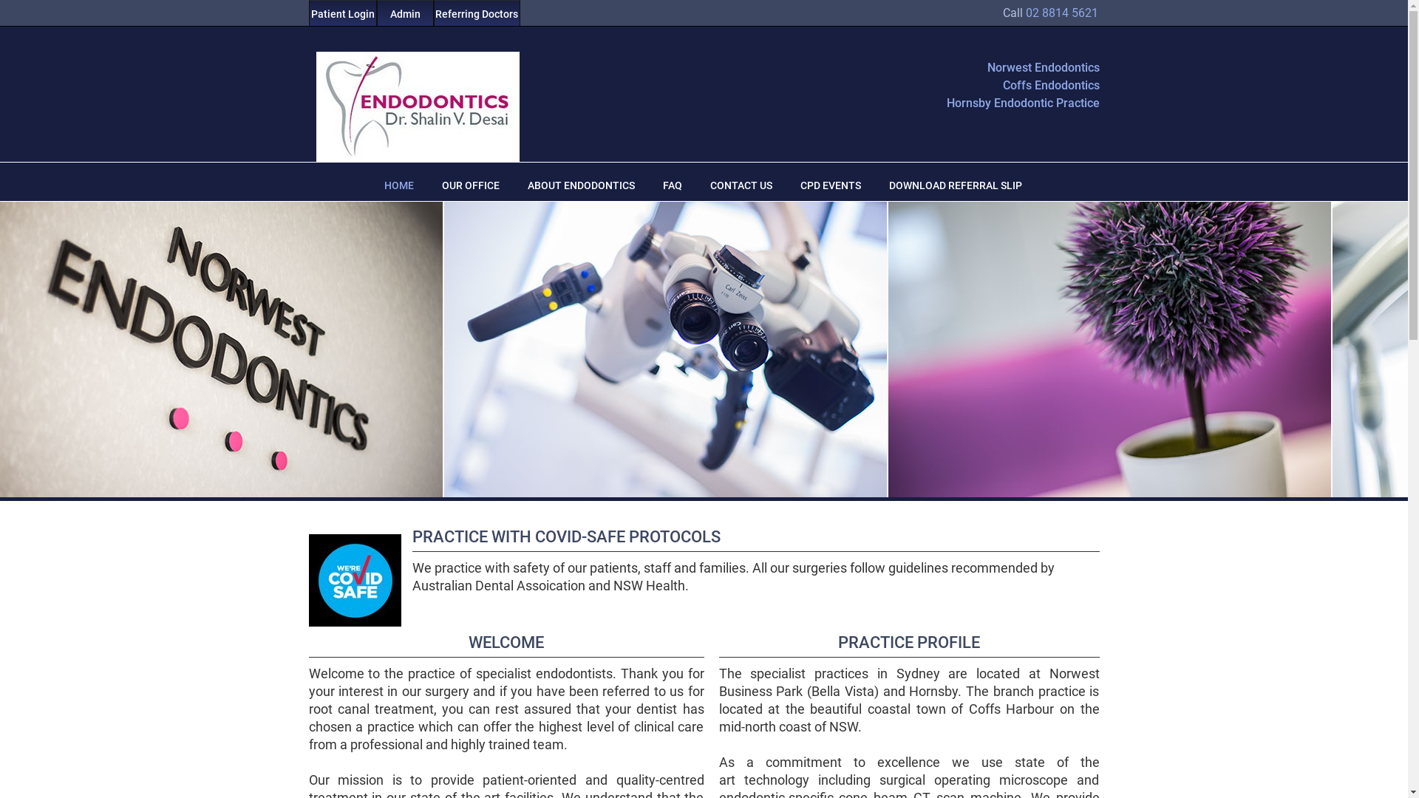  What do you see at coordinates (471, 186) in the screenshot?
I see `OUR OFFICE` at bounding box center [471, 186].